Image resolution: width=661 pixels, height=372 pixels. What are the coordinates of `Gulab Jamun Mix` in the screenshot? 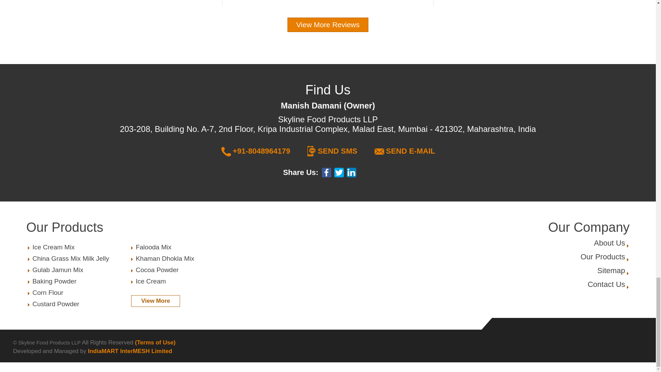 It's located at (78, 270).